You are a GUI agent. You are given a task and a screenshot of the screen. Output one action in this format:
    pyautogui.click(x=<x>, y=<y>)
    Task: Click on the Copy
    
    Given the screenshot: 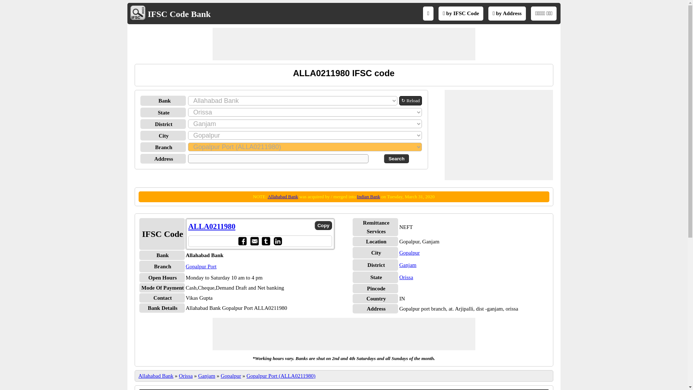 What is the action you would take?
    pyautogui.click(x=323, y=225)
    